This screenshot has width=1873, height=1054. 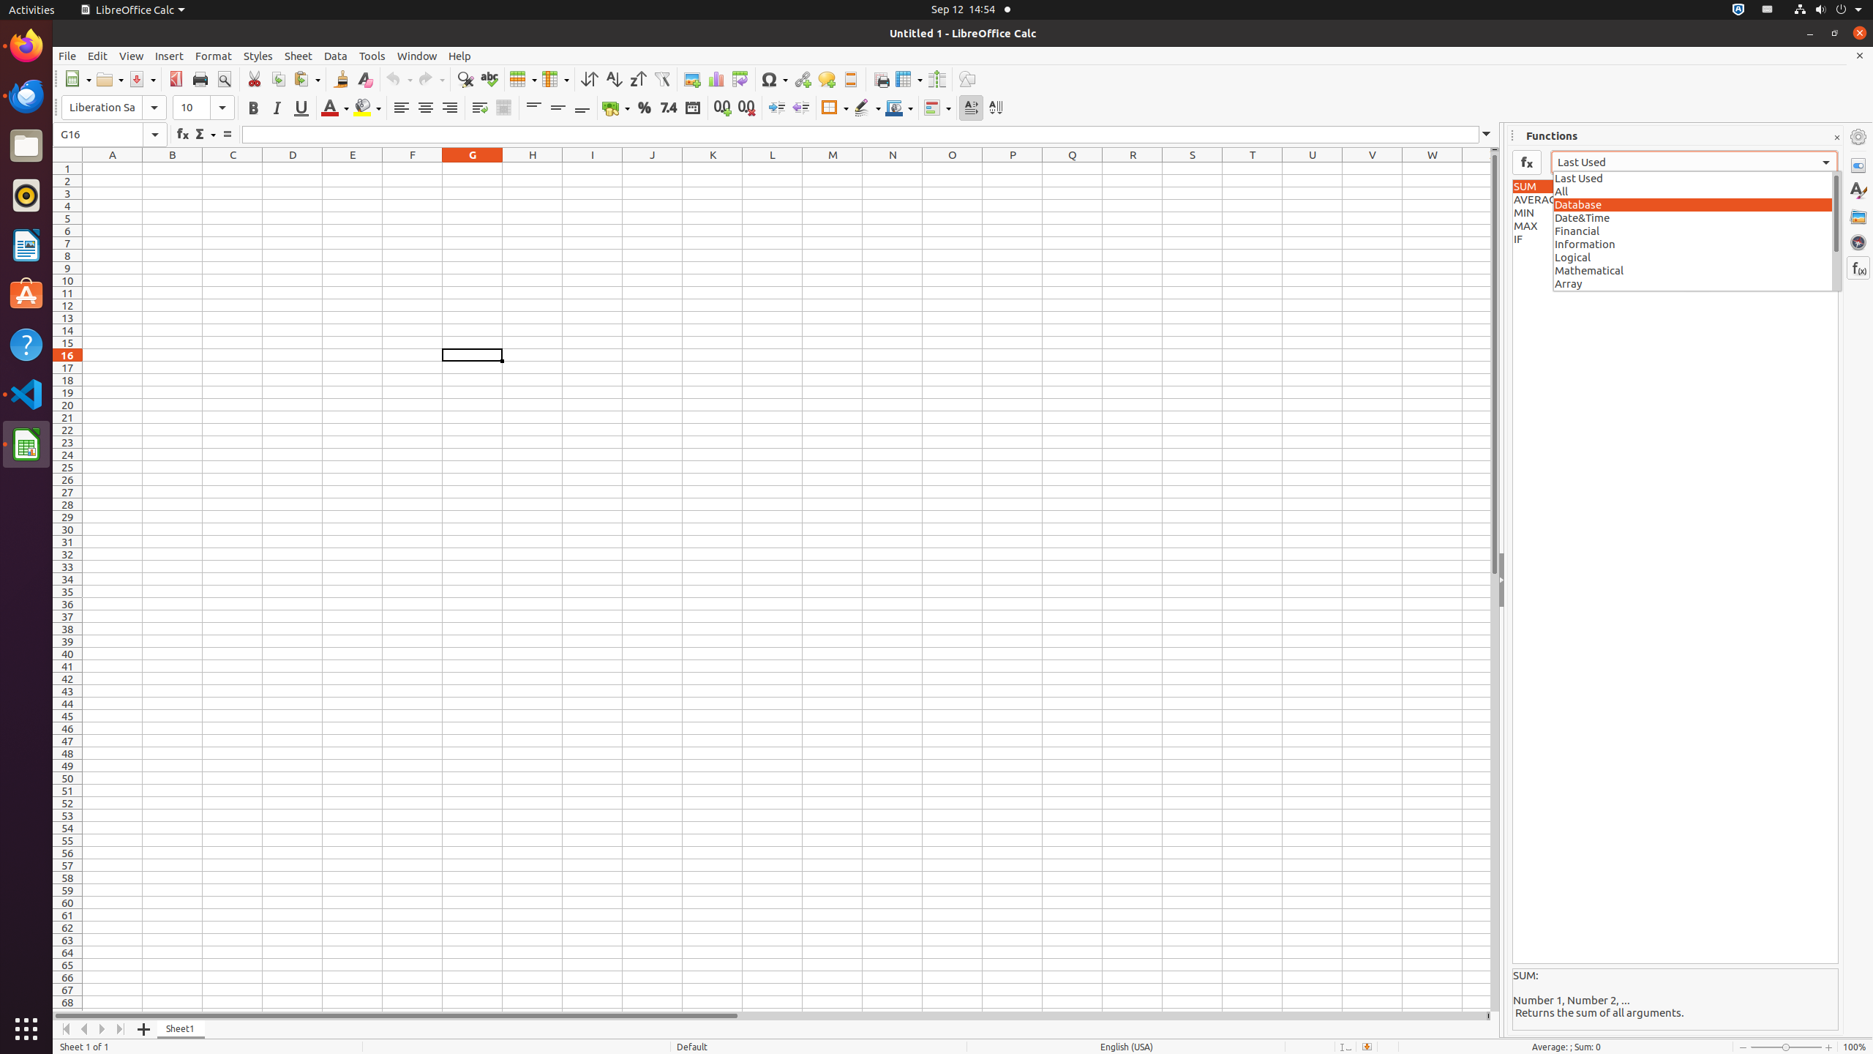 I want to click on Move To Home, so click(x=66, y=1029).